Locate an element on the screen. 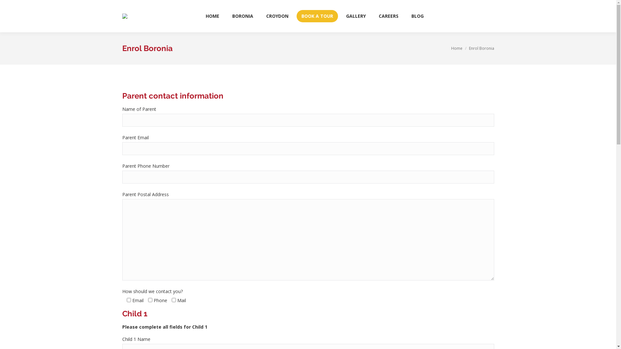  Home is located at coordinates (457, 48).